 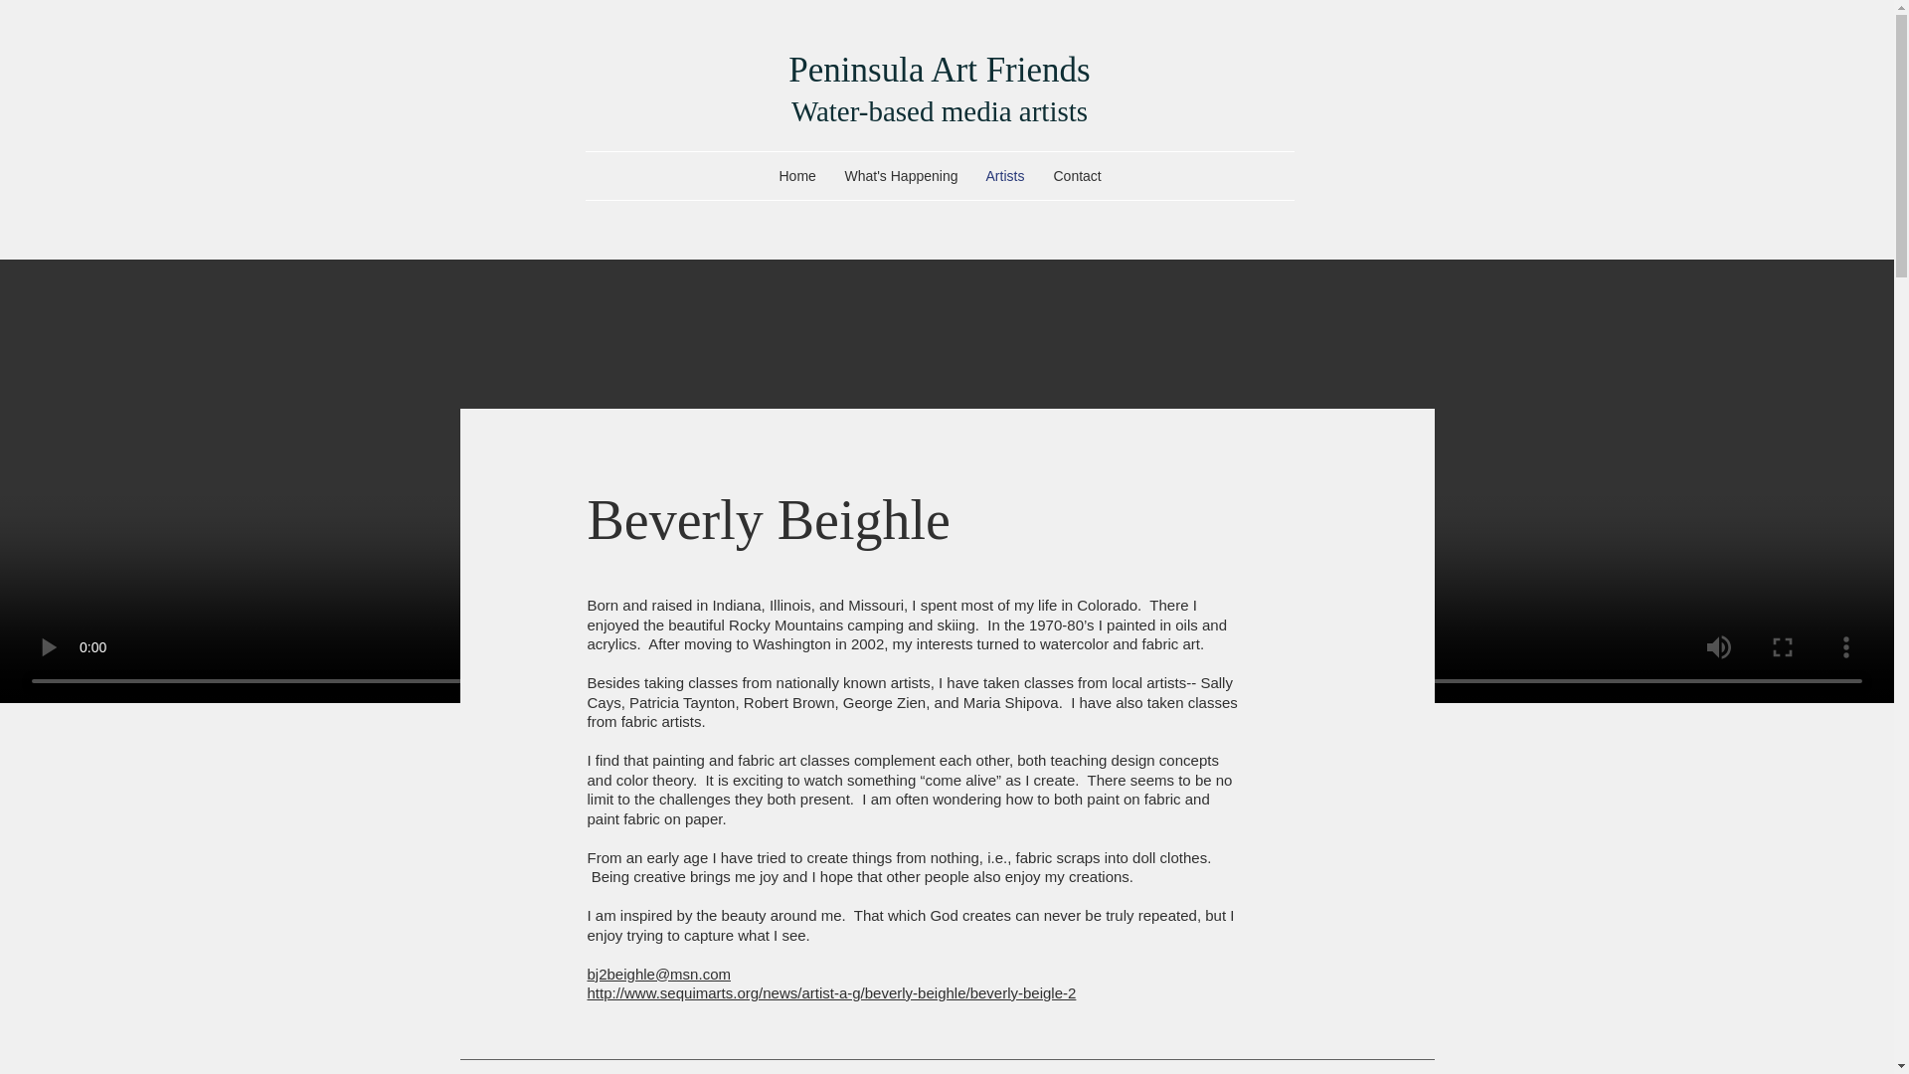 I want to click on Artists, so click(x=1004, y=175).